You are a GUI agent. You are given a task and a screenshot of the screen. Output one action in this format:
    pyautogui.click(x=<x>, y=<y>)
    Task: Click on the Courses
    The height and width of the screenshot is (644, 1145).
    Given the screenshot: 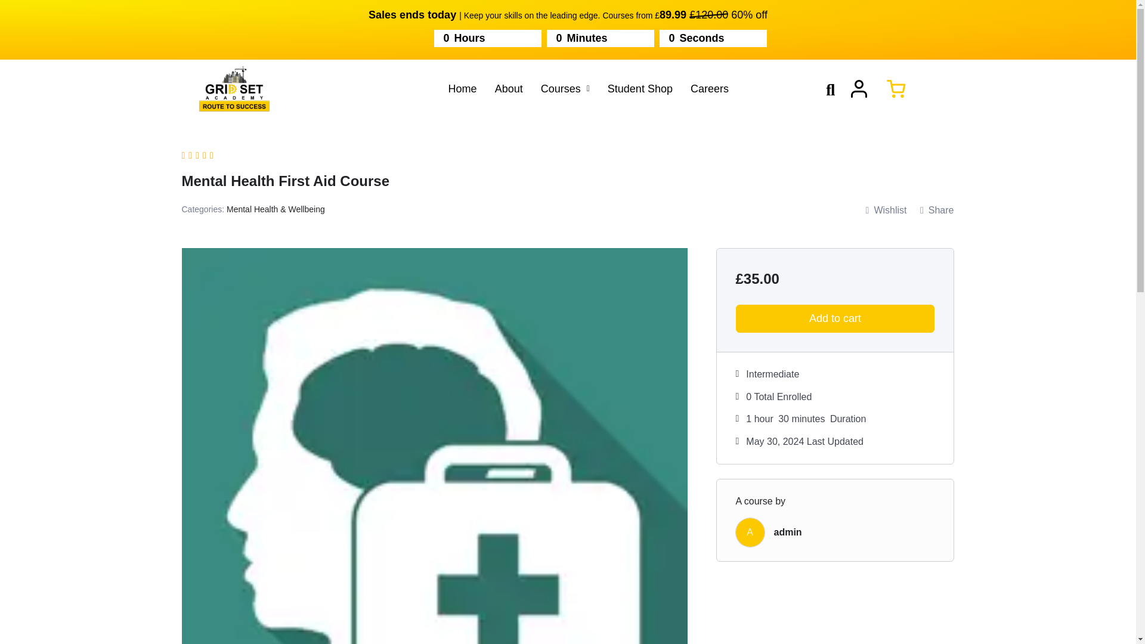 What is the action you would take?
    pyautogui.click(x=565, y=88)
    